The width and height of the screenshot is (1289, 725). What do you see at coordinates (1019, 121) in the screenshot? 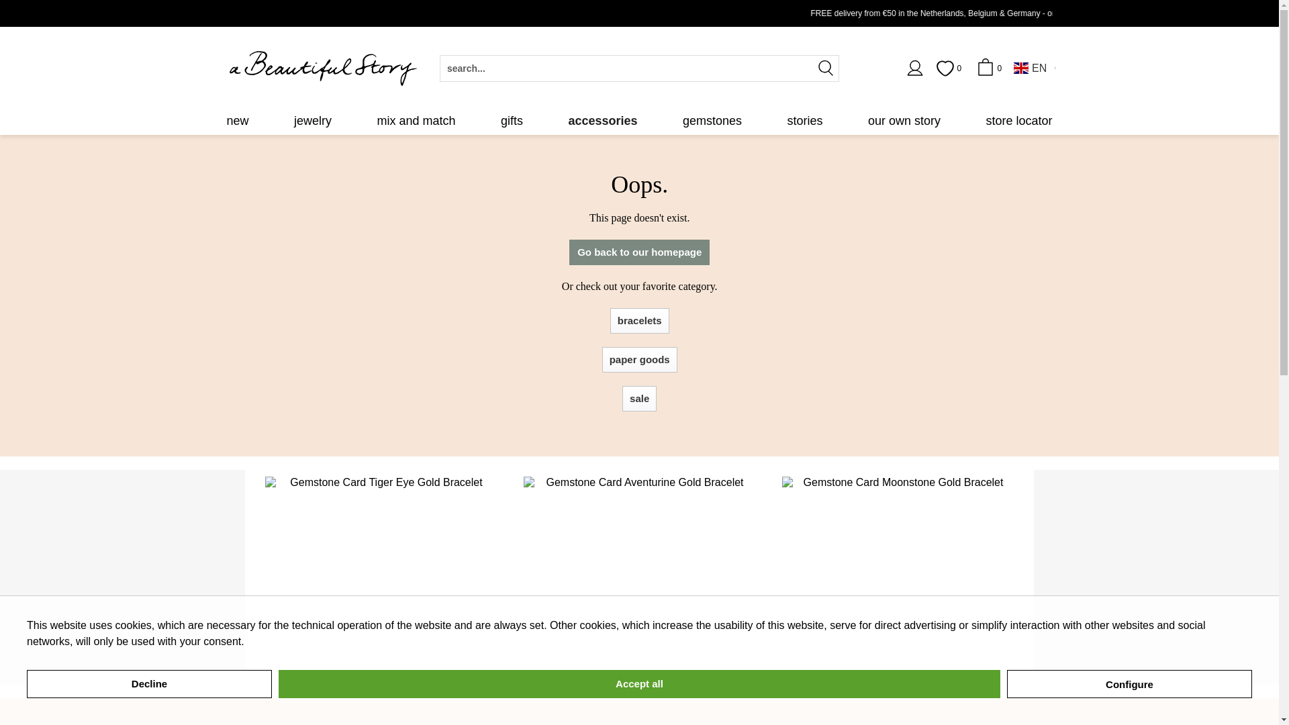
I see `store locator` at bounding box center [1019, 121].